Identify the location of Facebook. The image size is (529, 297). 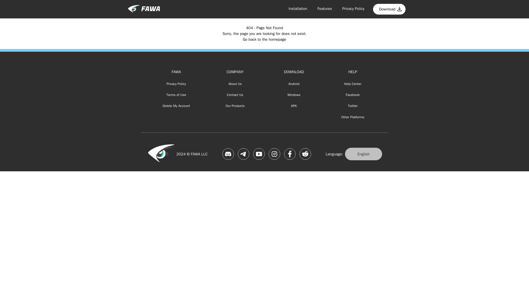
(353, 95).